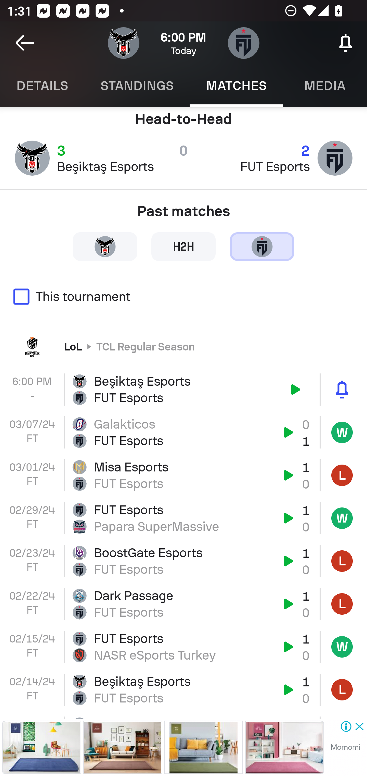 This screenshot has width=367, height=776. What do you see at coordinates (183, 647) in the screenshot?
I see `02/15/24 FT FUT Esports NASR eSports Turkey 1 0 W` at bounding box center [183, 647].